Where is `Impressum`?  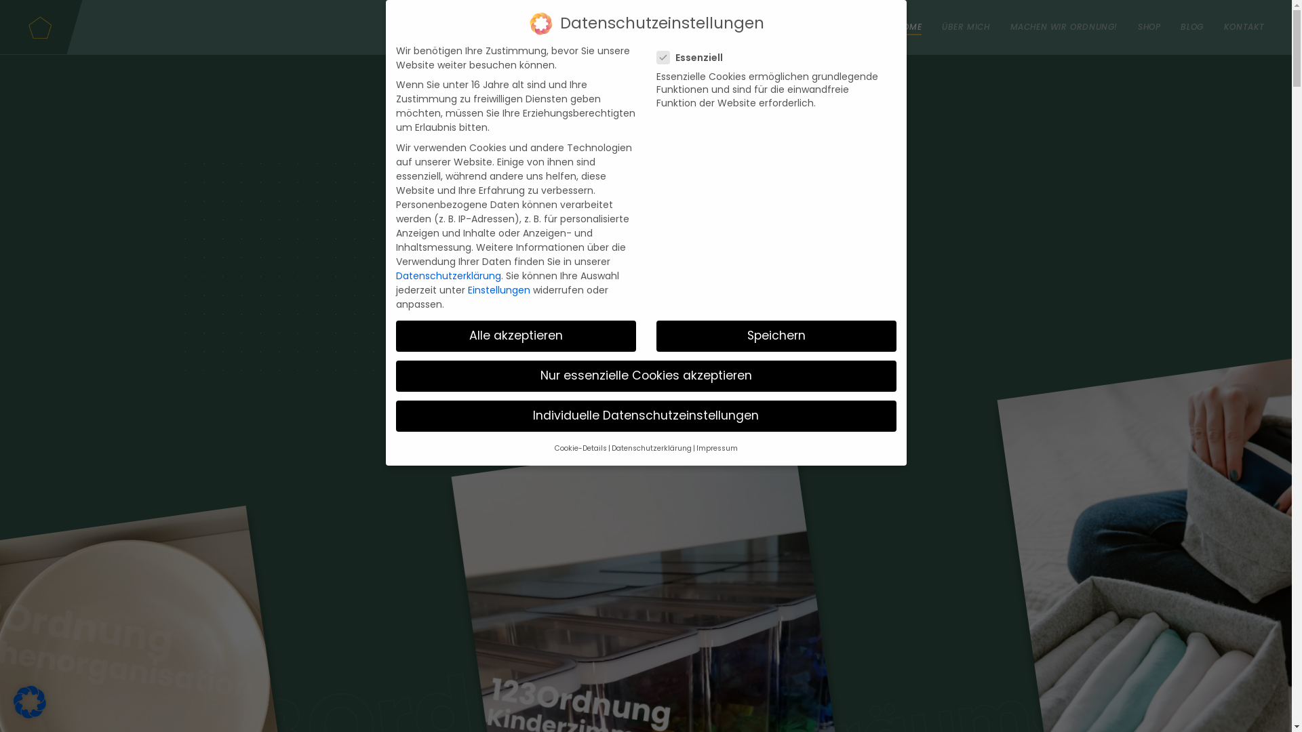
Impressum is located at coordinates (716, 449).